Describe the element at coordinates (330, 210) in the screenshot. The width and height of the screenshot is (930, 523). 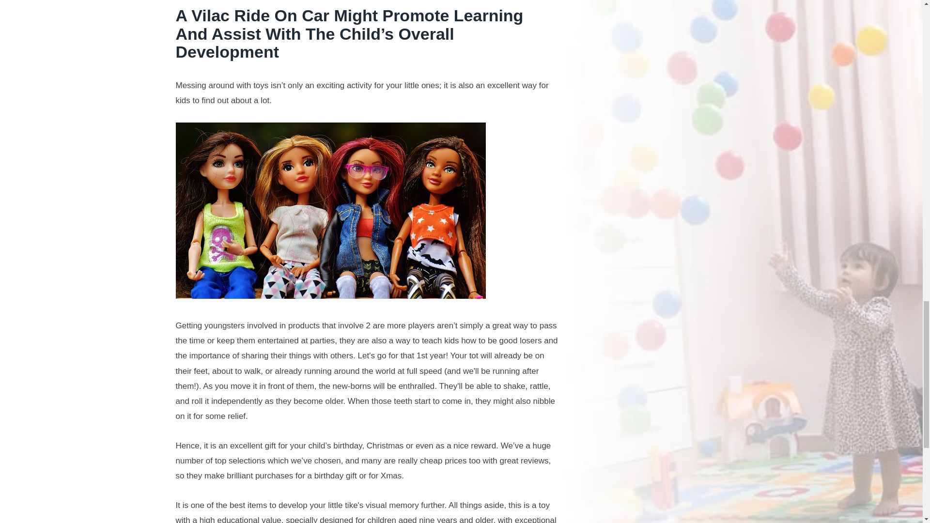
I see `Toy Boy 6 Year Old` at that location.